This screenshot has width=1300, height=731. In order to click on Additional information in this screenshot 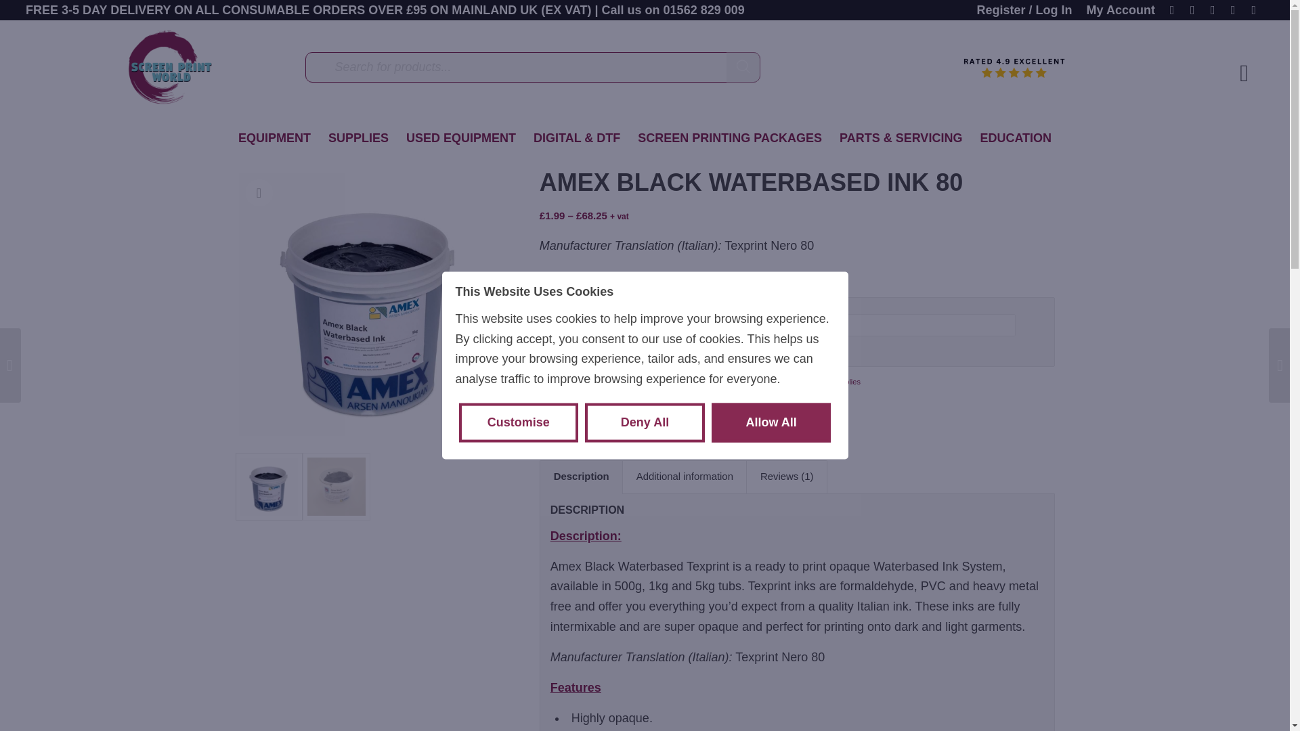, I will do `click(684, 477)`.